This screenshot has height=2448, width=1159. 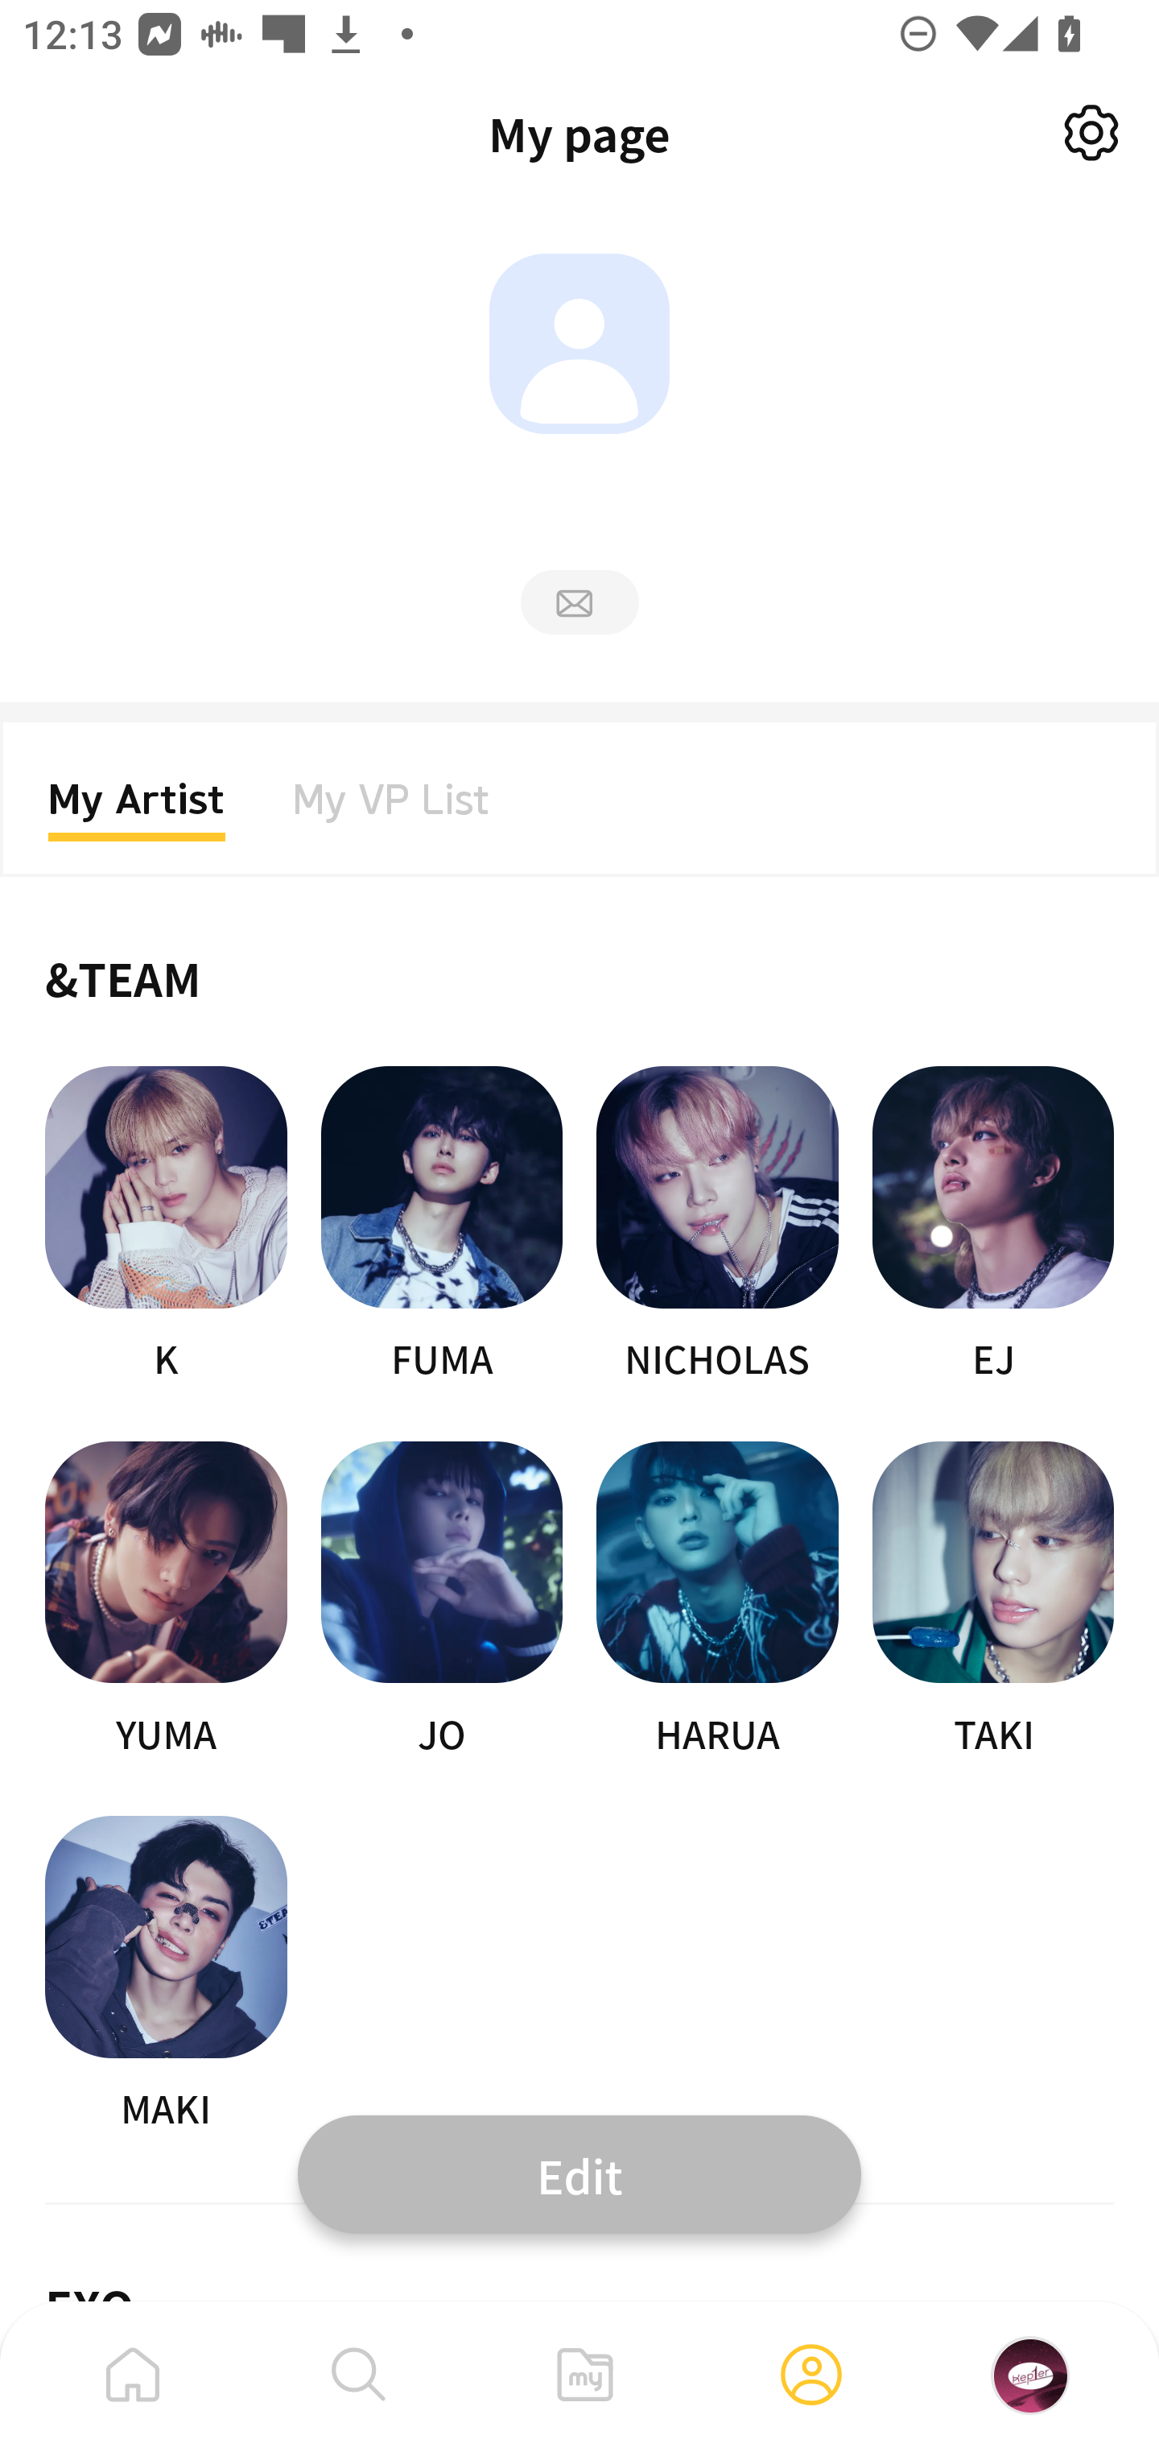 I want to click on My Artist, so click(x=137, y=808).